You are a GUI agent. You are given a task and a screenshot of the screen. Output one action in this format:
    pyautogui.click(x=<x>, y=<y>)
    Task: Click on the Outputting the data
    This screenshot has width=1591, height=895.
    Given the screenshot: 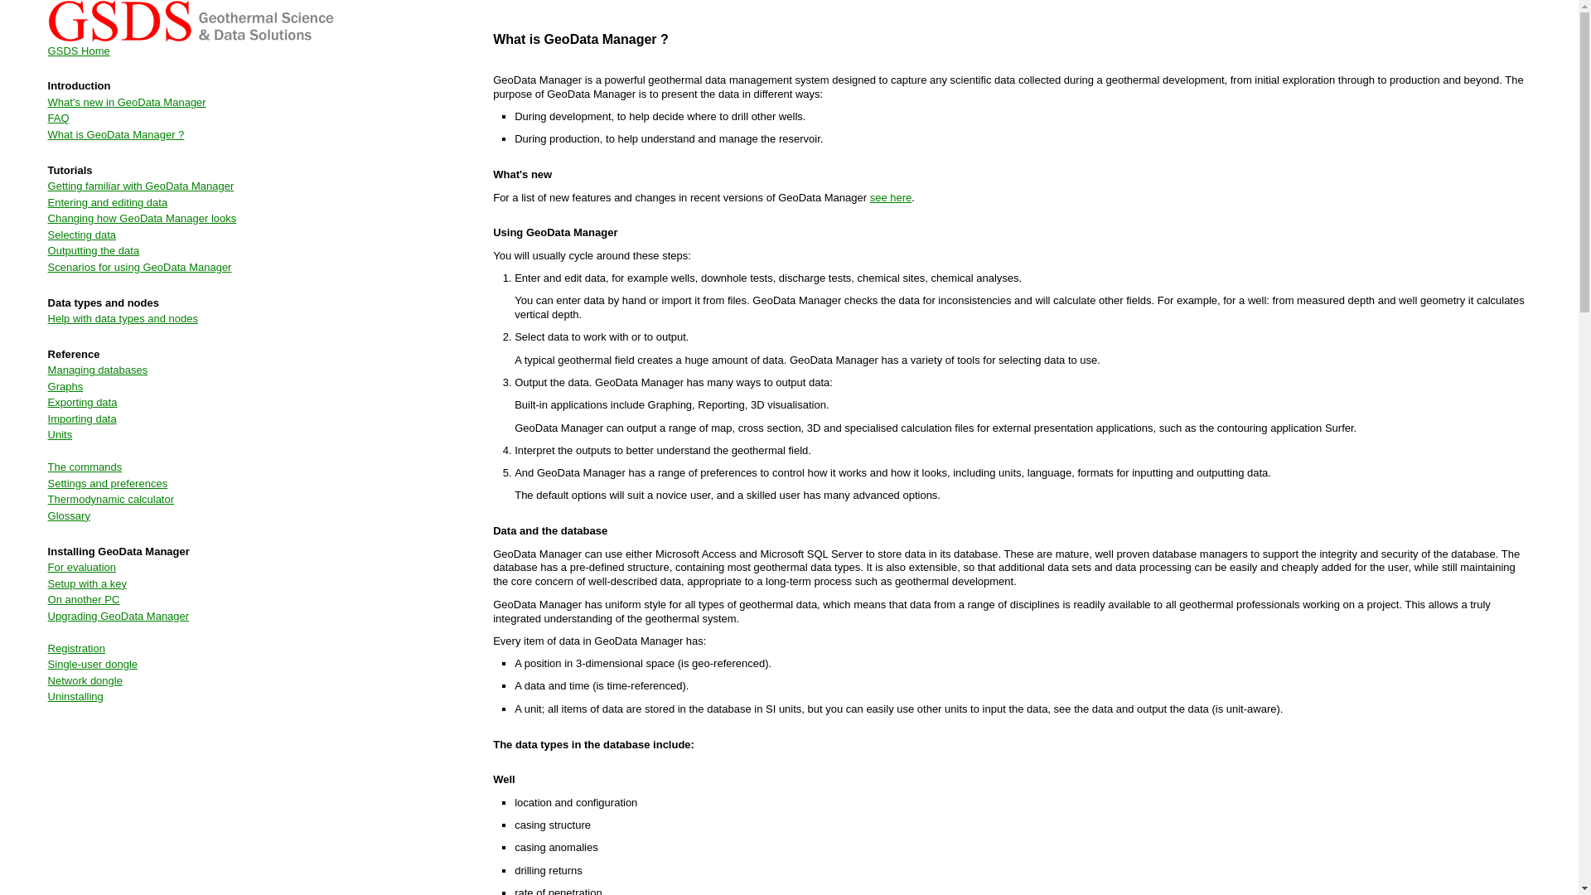 What is the action you would take?
    pyautogui.click(x=93, y=250)
    